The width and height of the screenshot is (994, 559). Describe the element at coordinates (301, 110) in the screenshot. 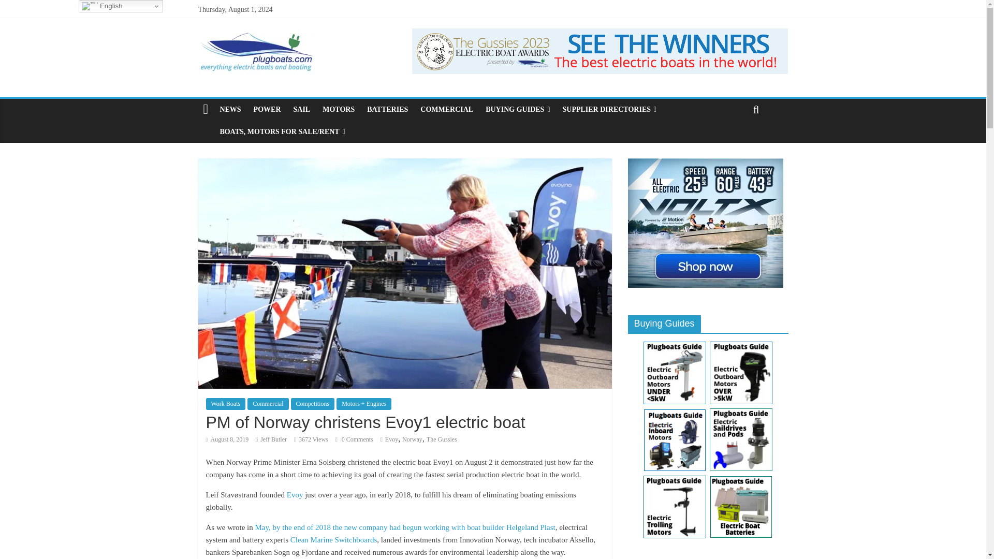

I see `SAIL` at that location.